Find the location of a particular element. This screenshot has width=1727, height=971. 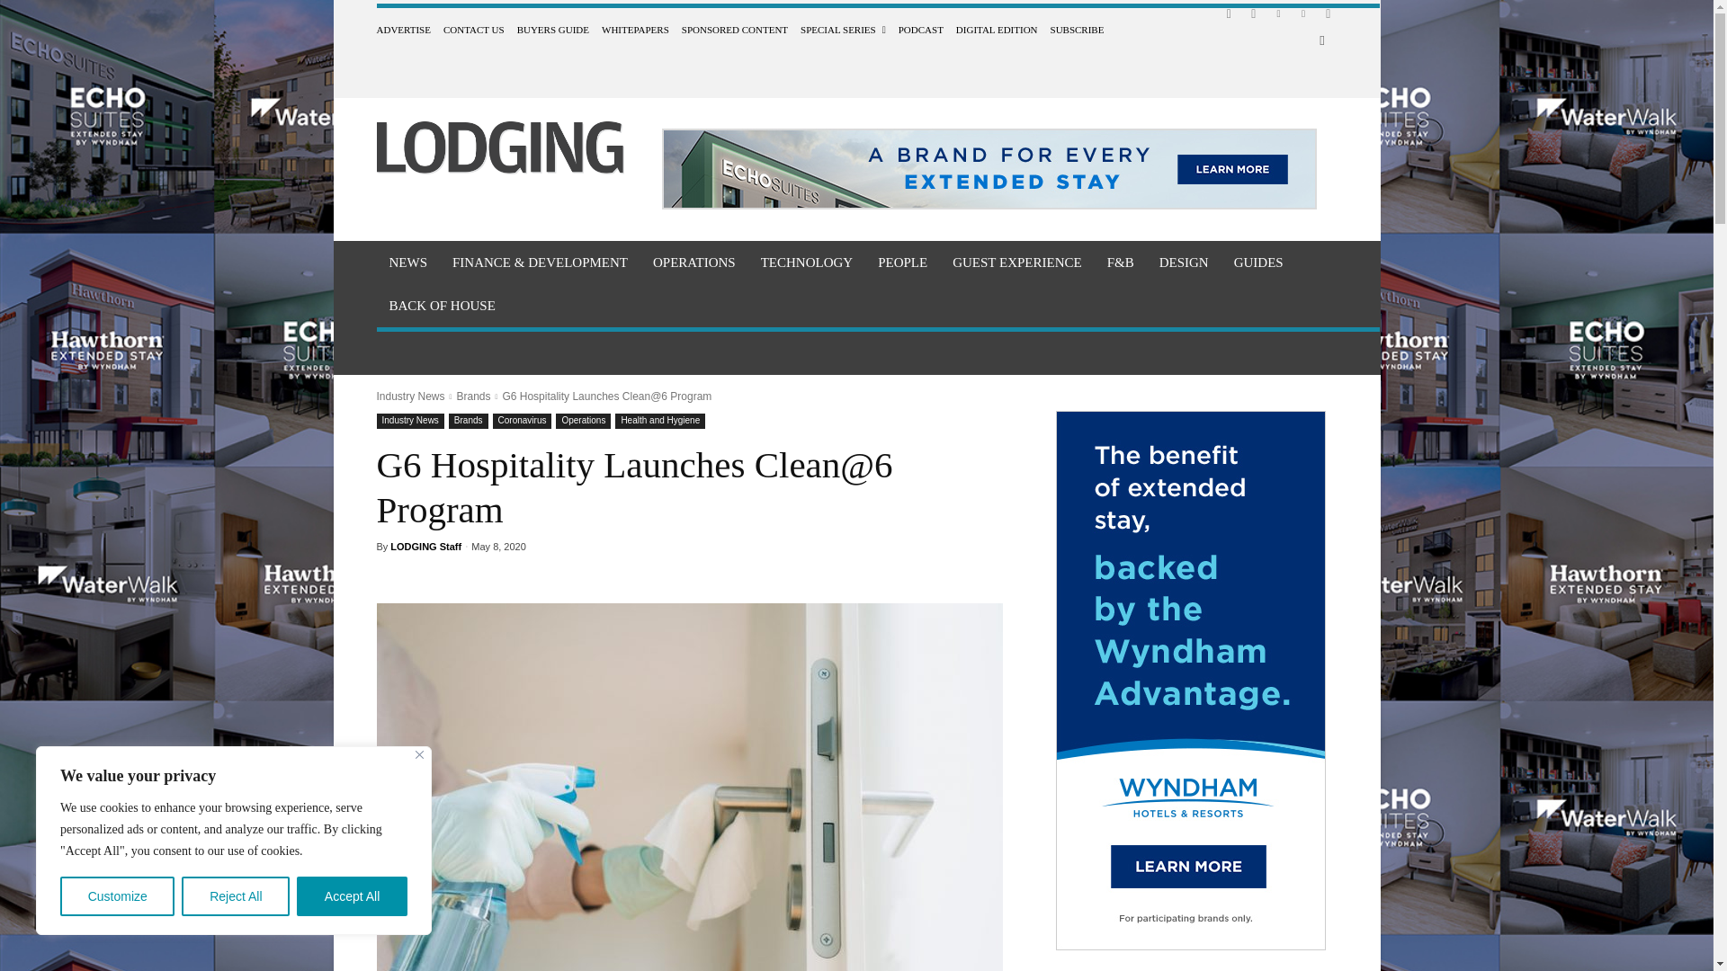

Accept All is located at coordinates (353, 896).